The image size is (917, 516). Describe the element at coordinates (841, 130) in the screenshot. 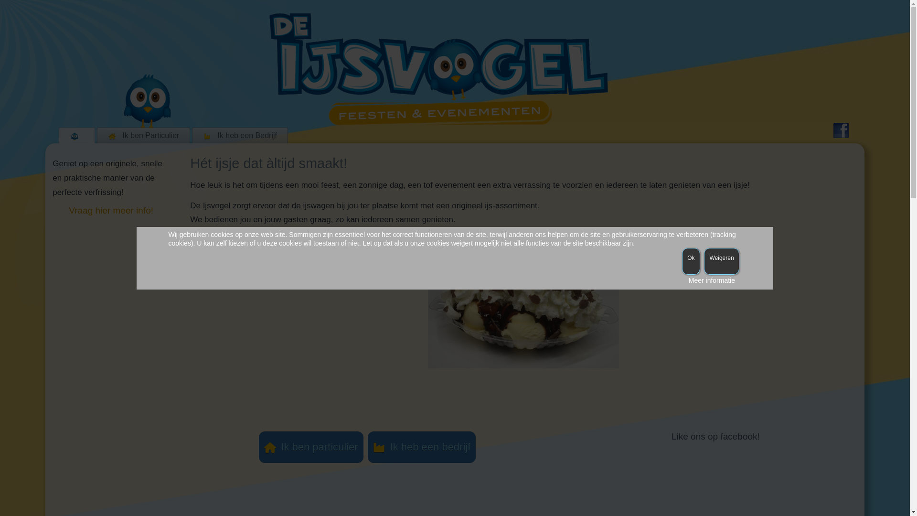

I see `Volg ons via onze facebookpagina!` at that location.